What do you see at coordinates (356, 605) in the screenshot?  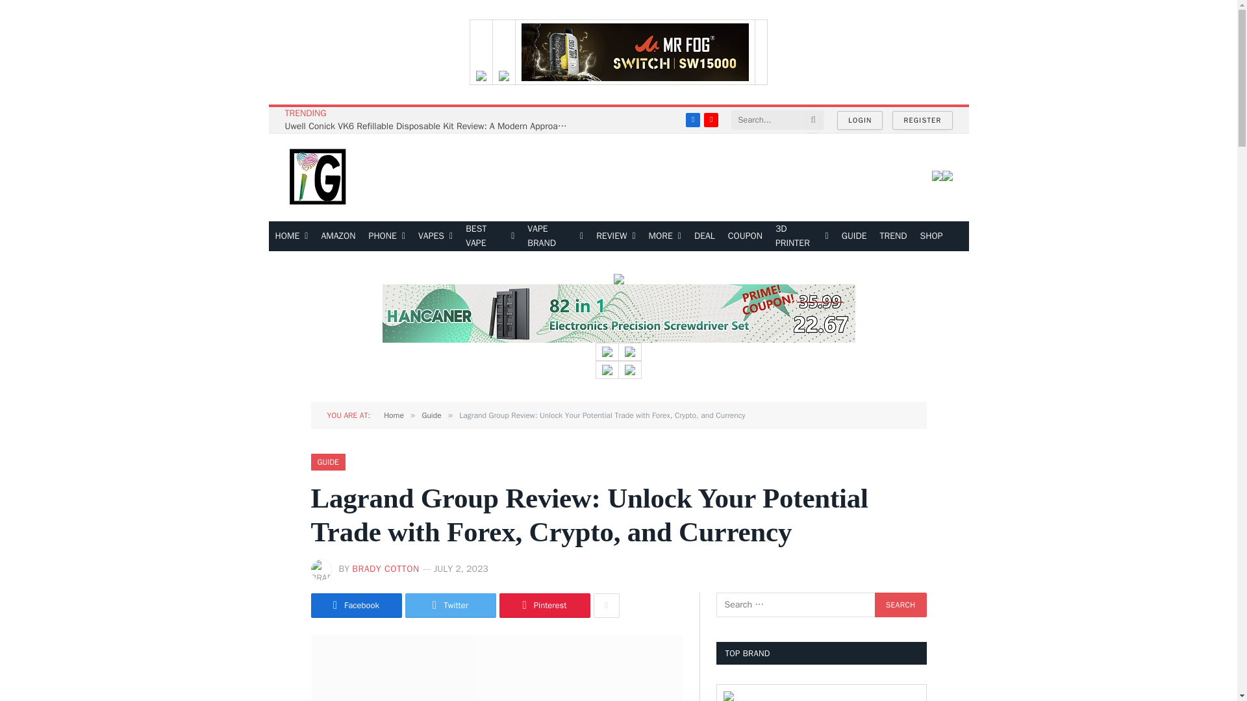 I see `Share on Facebook` at bounding box center [356, 605].